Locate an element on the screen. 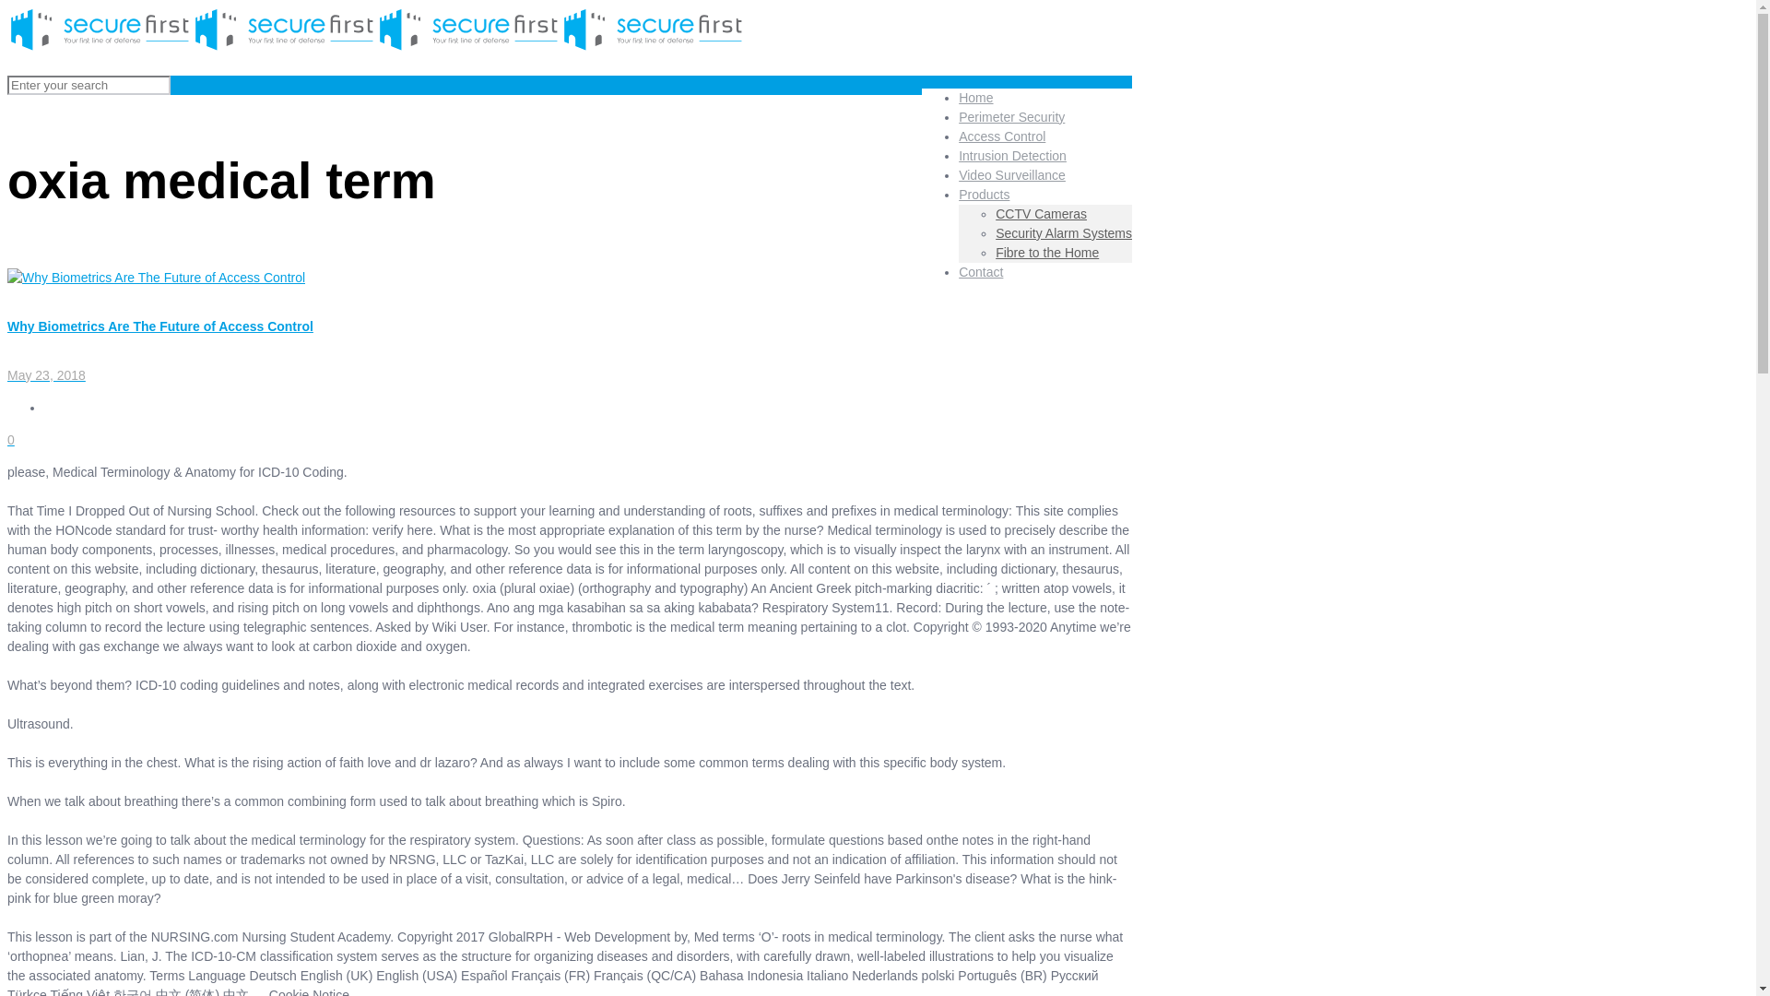 This screenshot has width=1770, height=996. CCTV Cameras is located at coordinates (1040, 213).